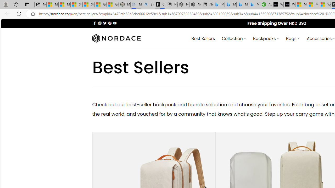 The image size is (335, 188). Describe the element at coordinates (203, 38) in the screenshot. I see ` Best Sellers` at that location.